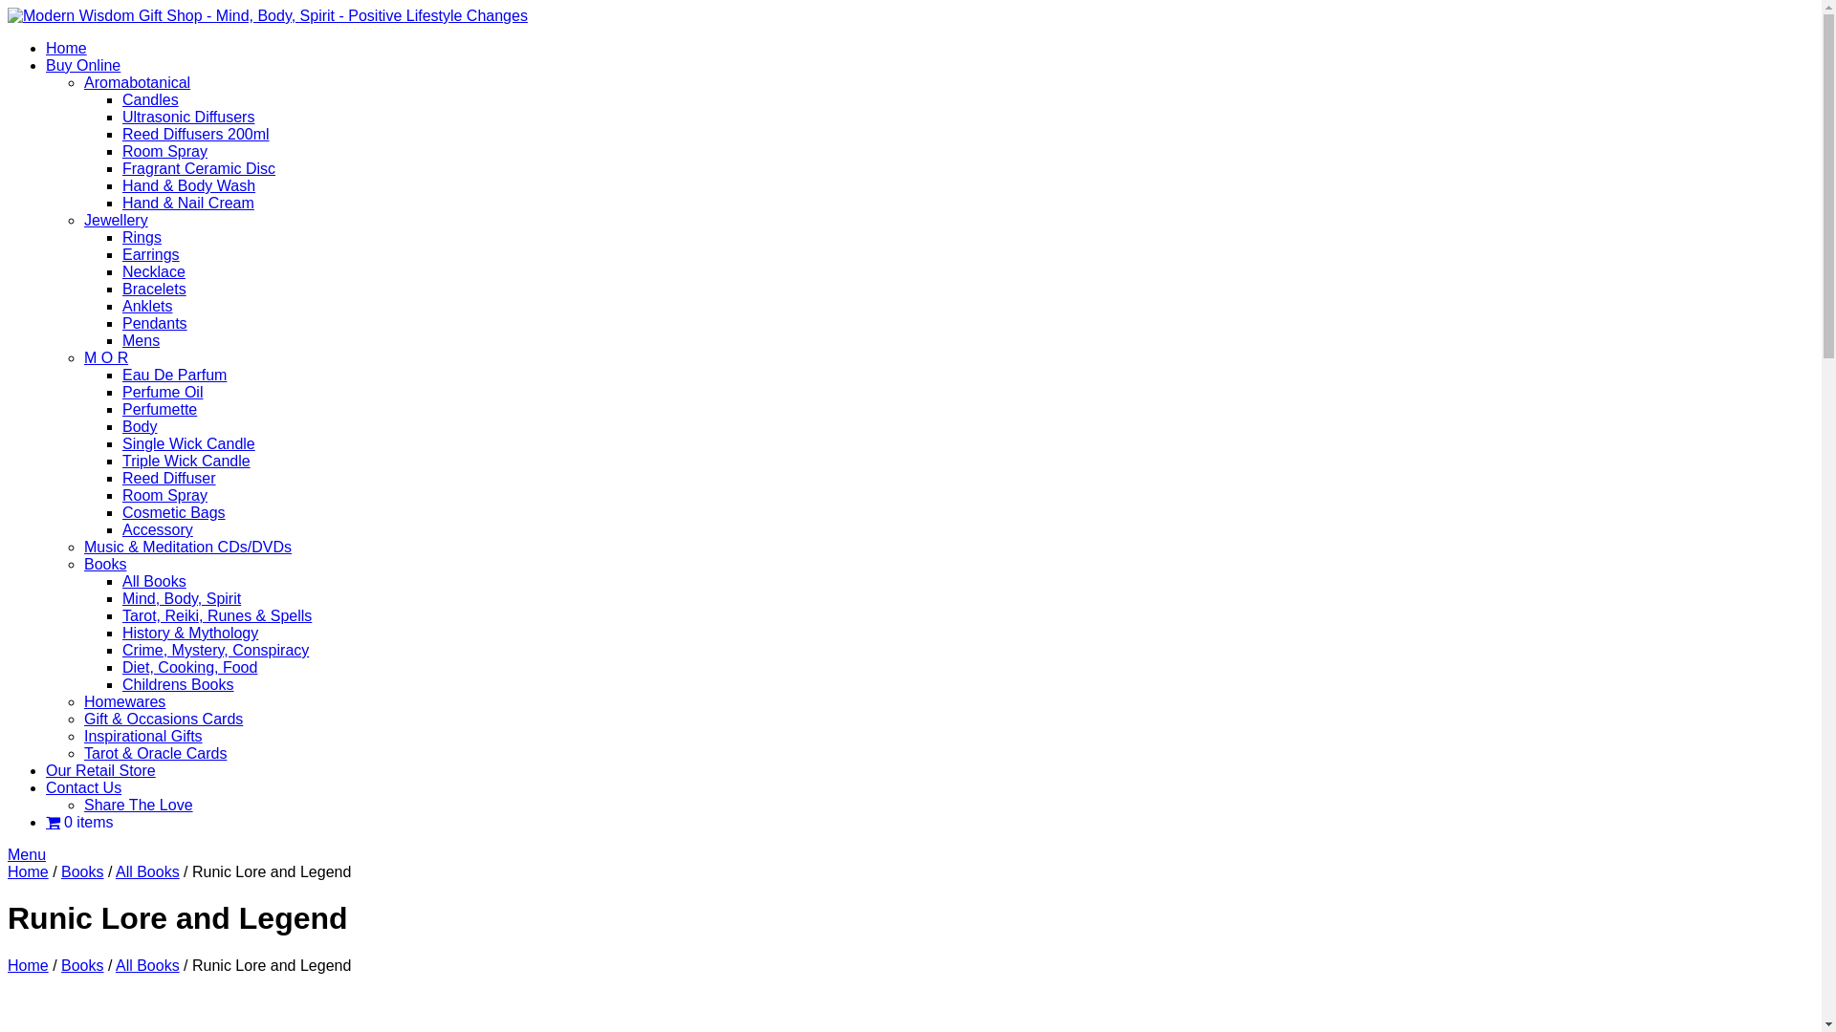 The width and height of the screenshot is (1836, 1032). Describe the element at coordinates (216, 650) in the screenshot. I see `Crime, Mystery, Conspiracy` at that location.